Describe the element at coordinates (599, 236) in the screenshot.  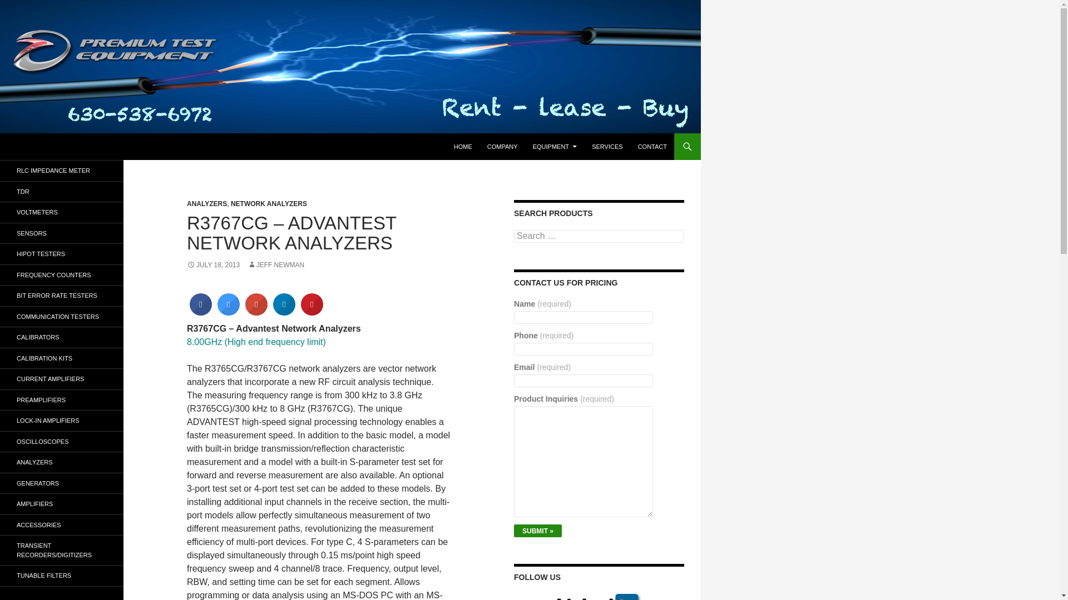
I see `Search for:` at that location.